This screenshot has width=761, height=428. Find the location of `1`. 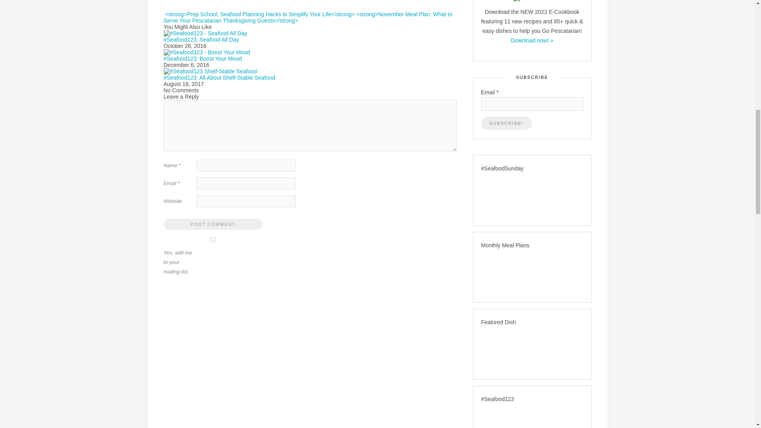

1 is located at coordinates (213, 239).